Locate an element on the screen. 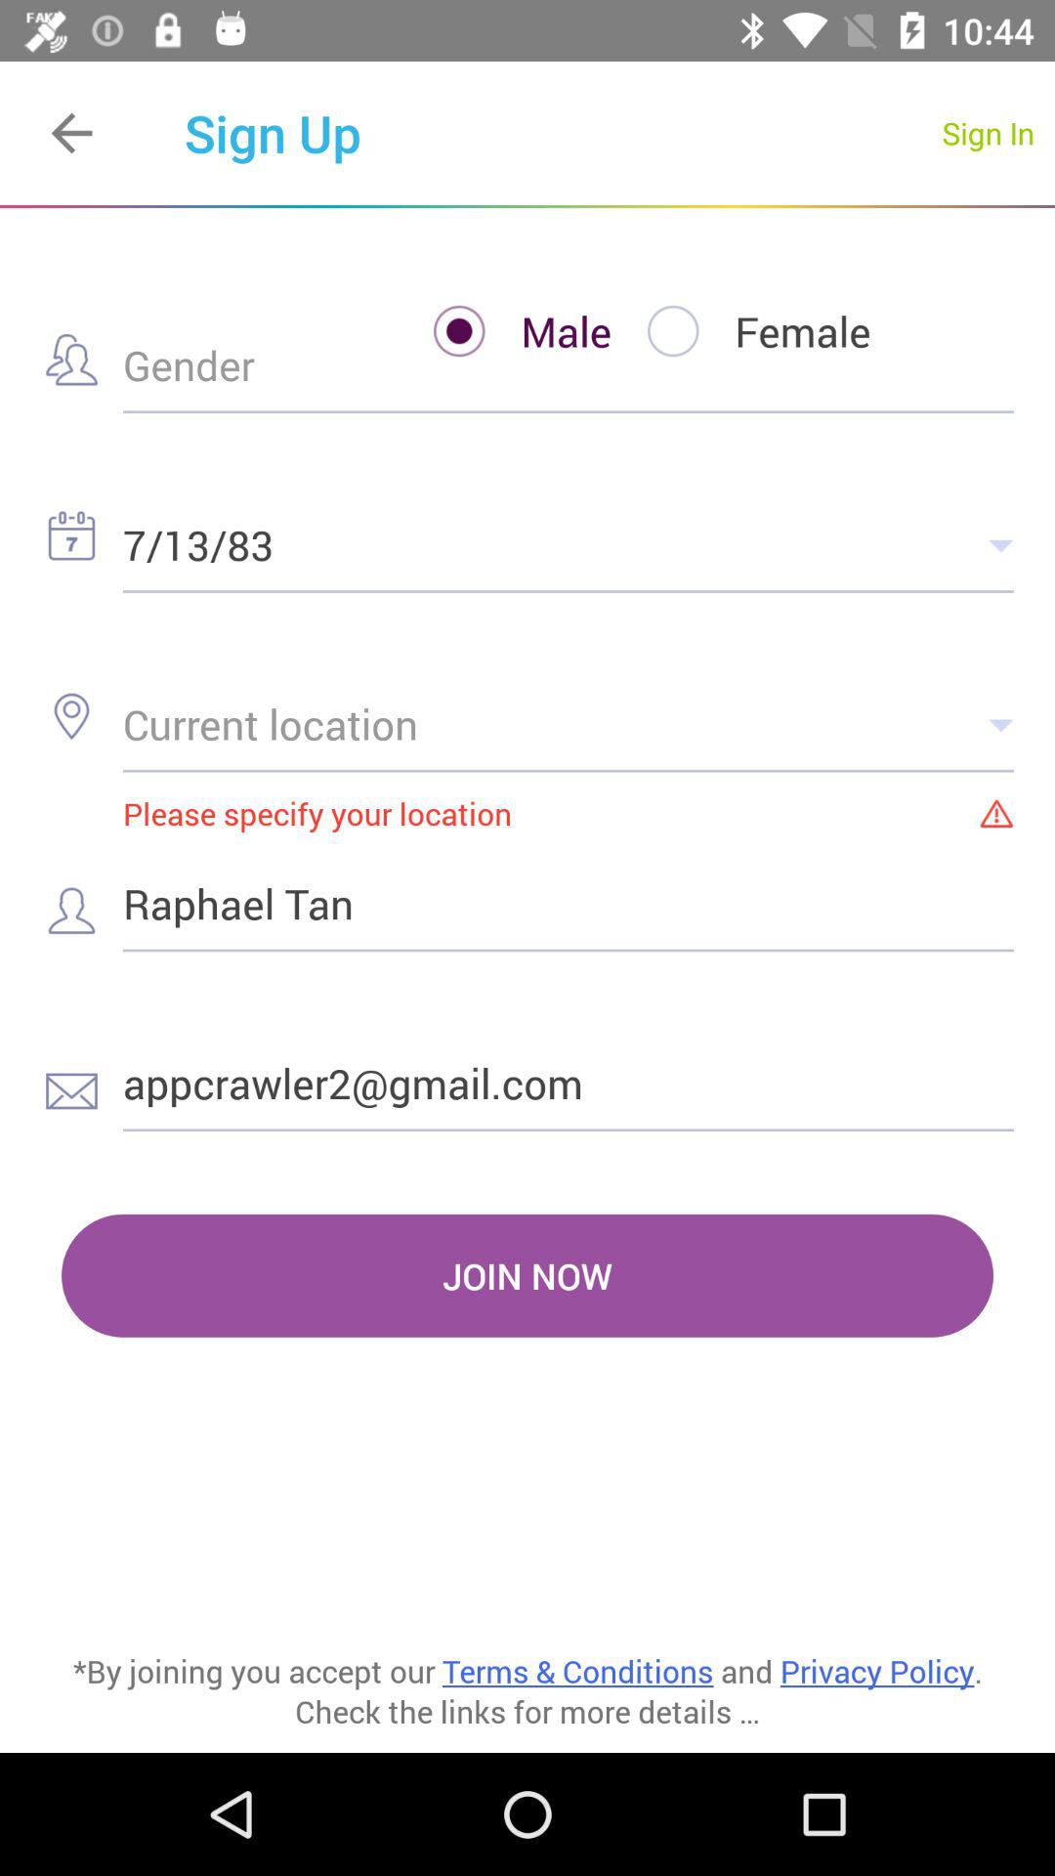  flip until join now is located at coordinates (527, 1275).